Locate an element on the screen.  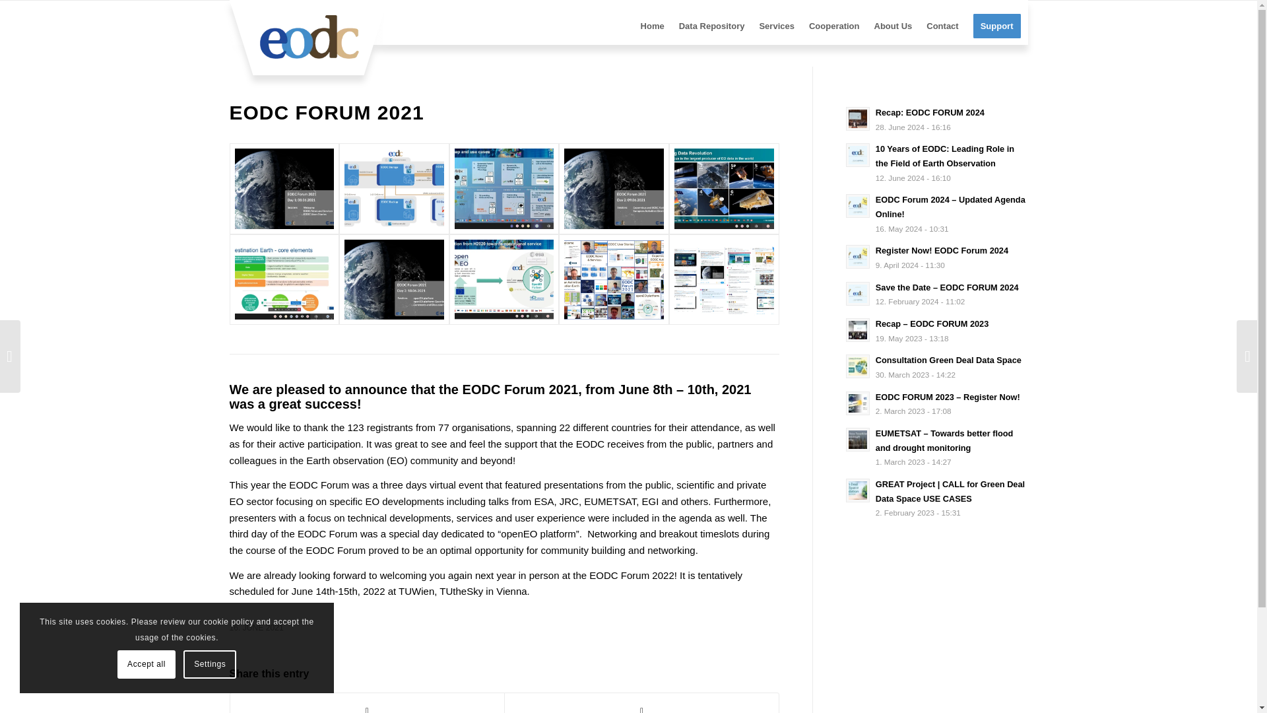
Support is located at coordinates (996, 32).